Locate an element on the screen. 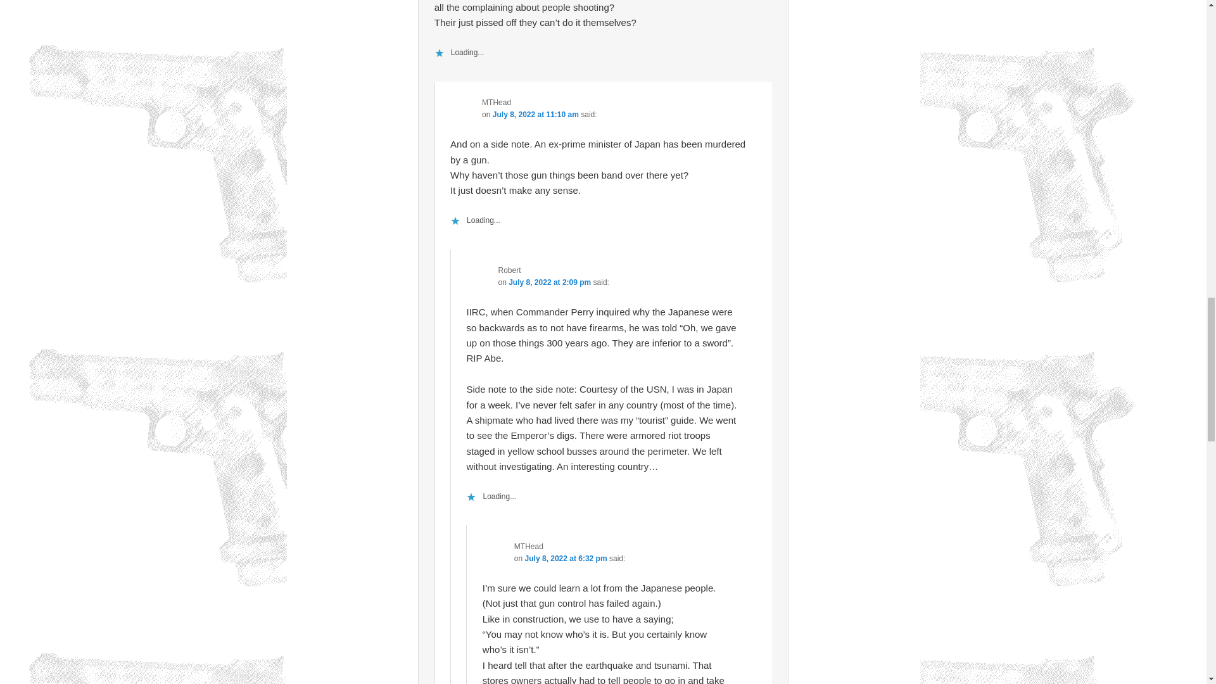  July 8, 2022 at 11:10 am is located at coordinates (535, 114).